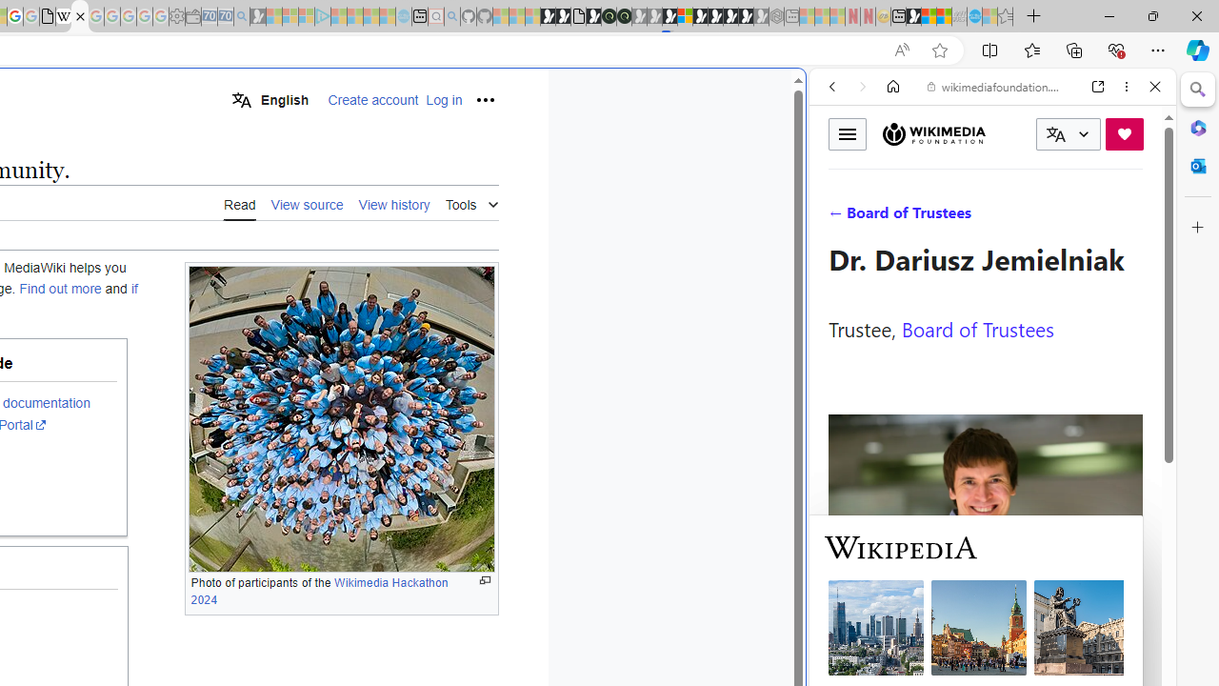 This screenshot has width=1219, height=686. Describe the element at coordinates (307, 17) in the screenshot. I see `Microsoft account | Privacy - Sleeping` at that location.